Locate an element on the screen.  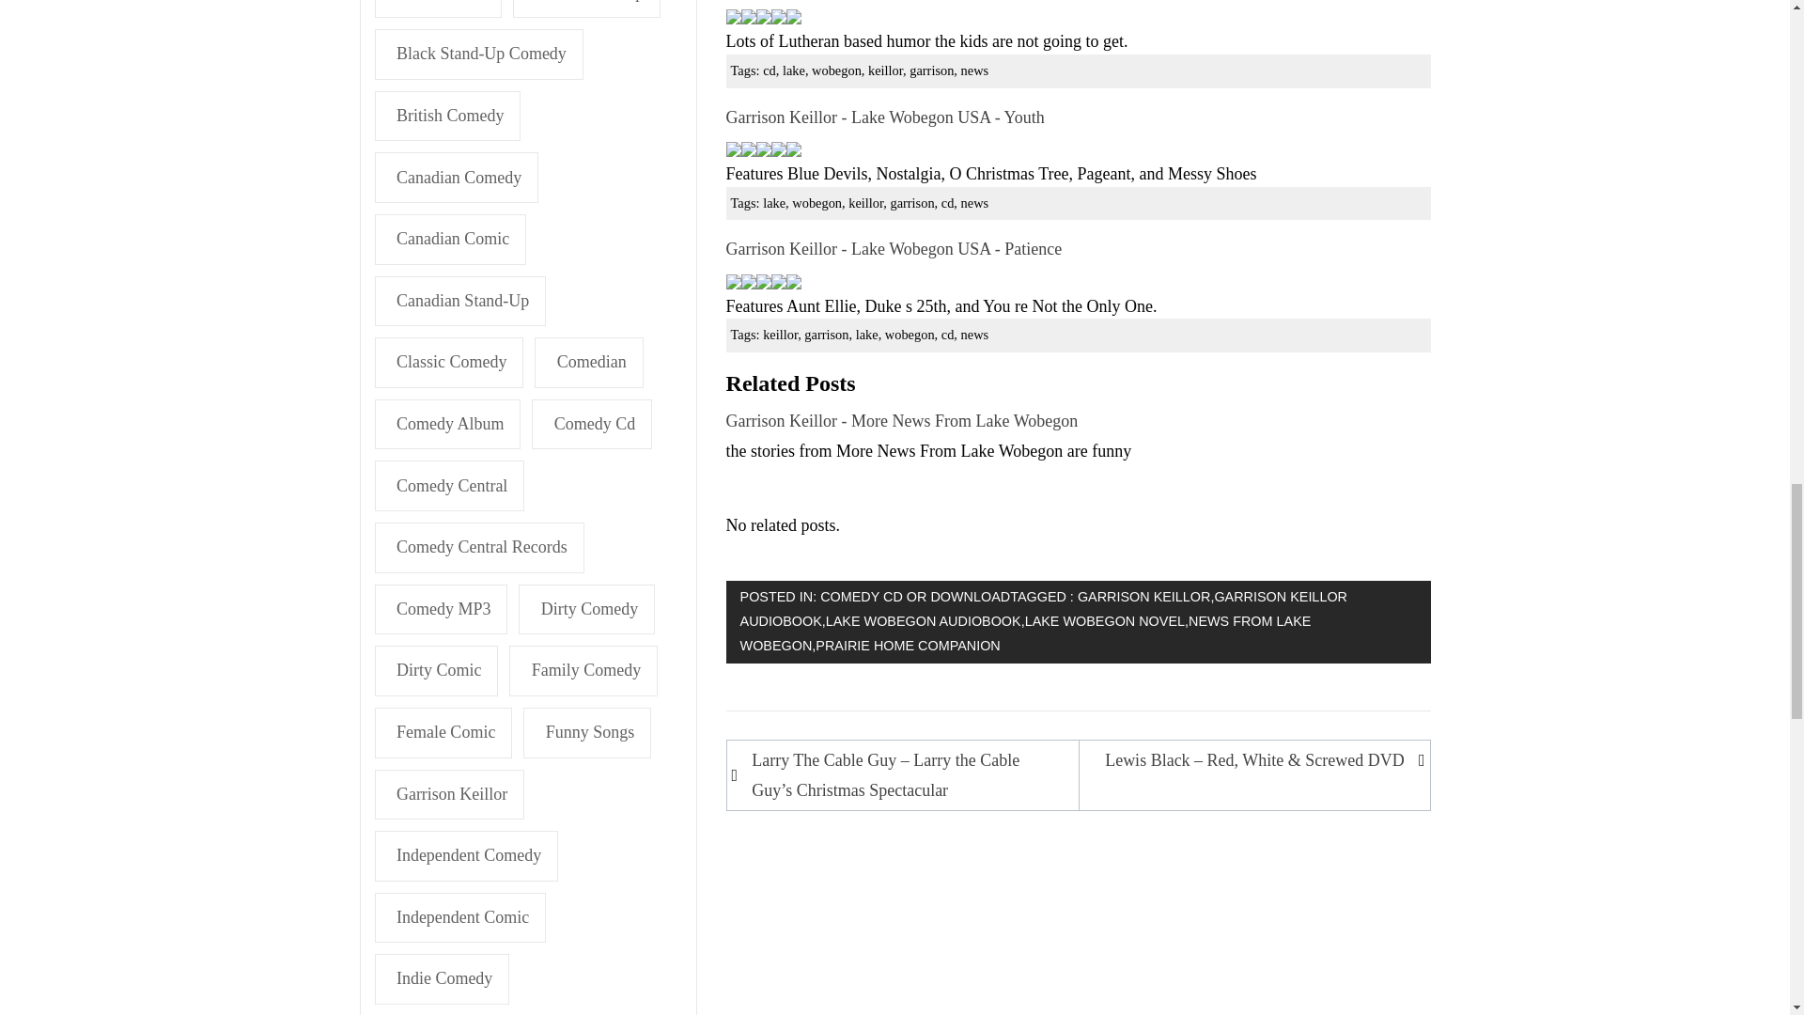
Garrison Keillor - Lake Wobegon USA - Youth is located at coordinates (885, 117).